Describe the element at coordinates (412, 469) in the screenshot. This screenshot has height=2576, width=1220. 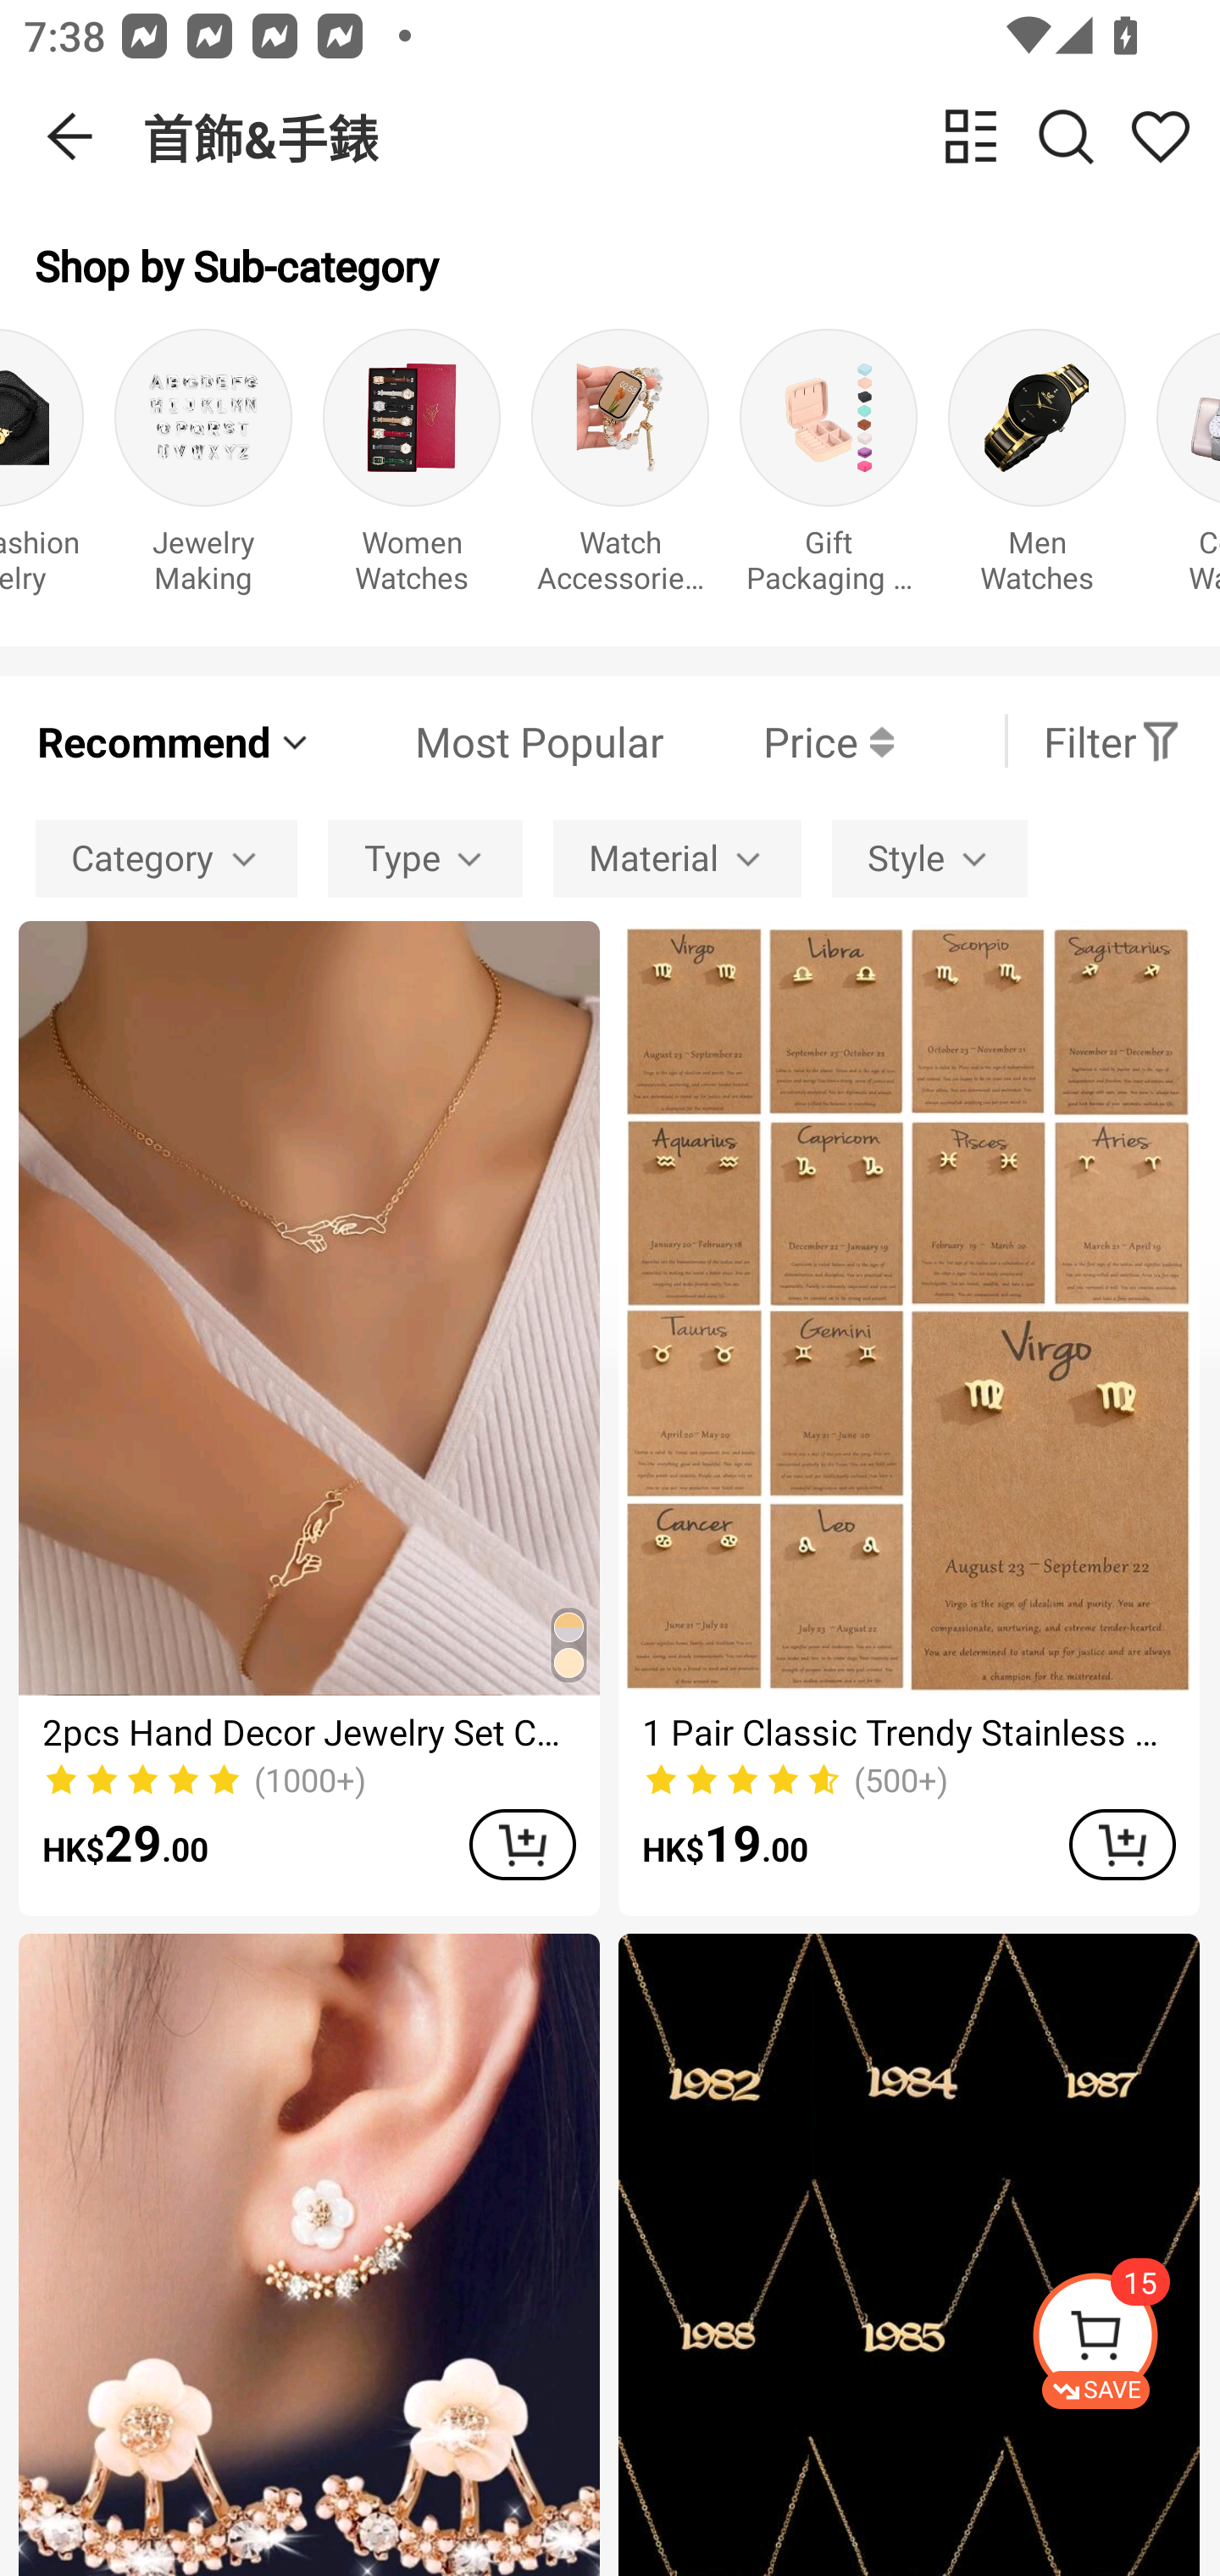
I see `Women Watches` at that location.